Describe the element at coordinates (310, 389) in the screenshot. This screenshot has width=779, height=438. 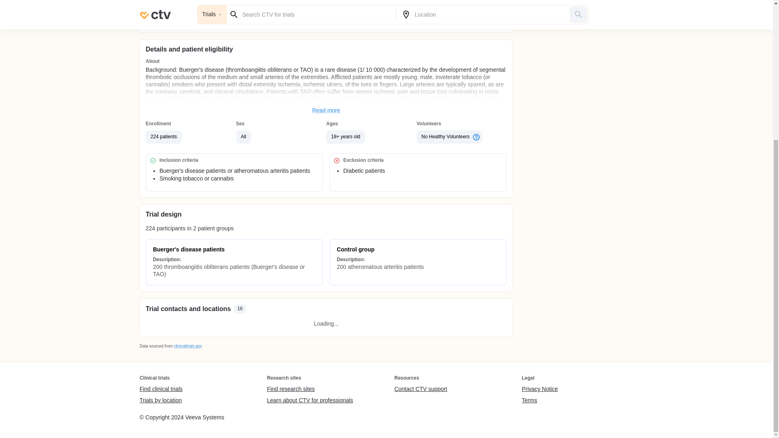
I see `Find research sites` at that location.